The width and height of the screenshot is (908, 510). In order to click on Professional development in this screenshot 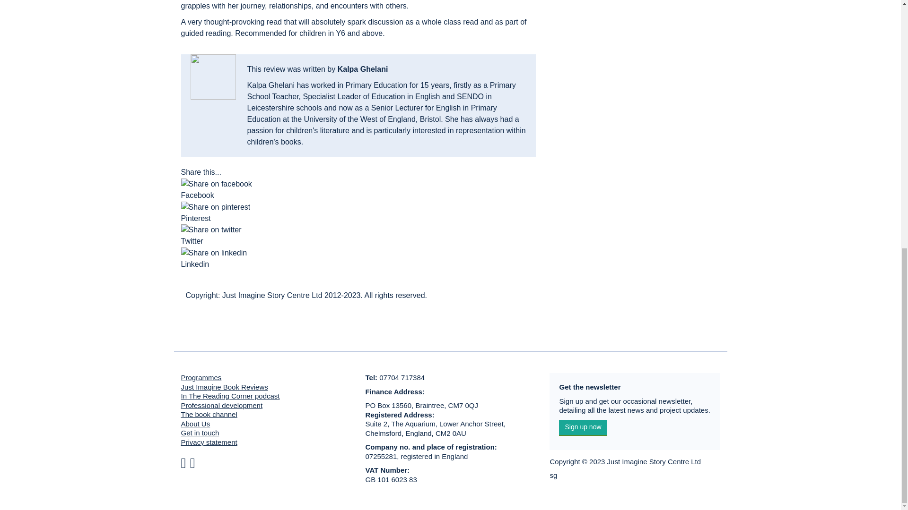, I will do `click(221, 405)`.